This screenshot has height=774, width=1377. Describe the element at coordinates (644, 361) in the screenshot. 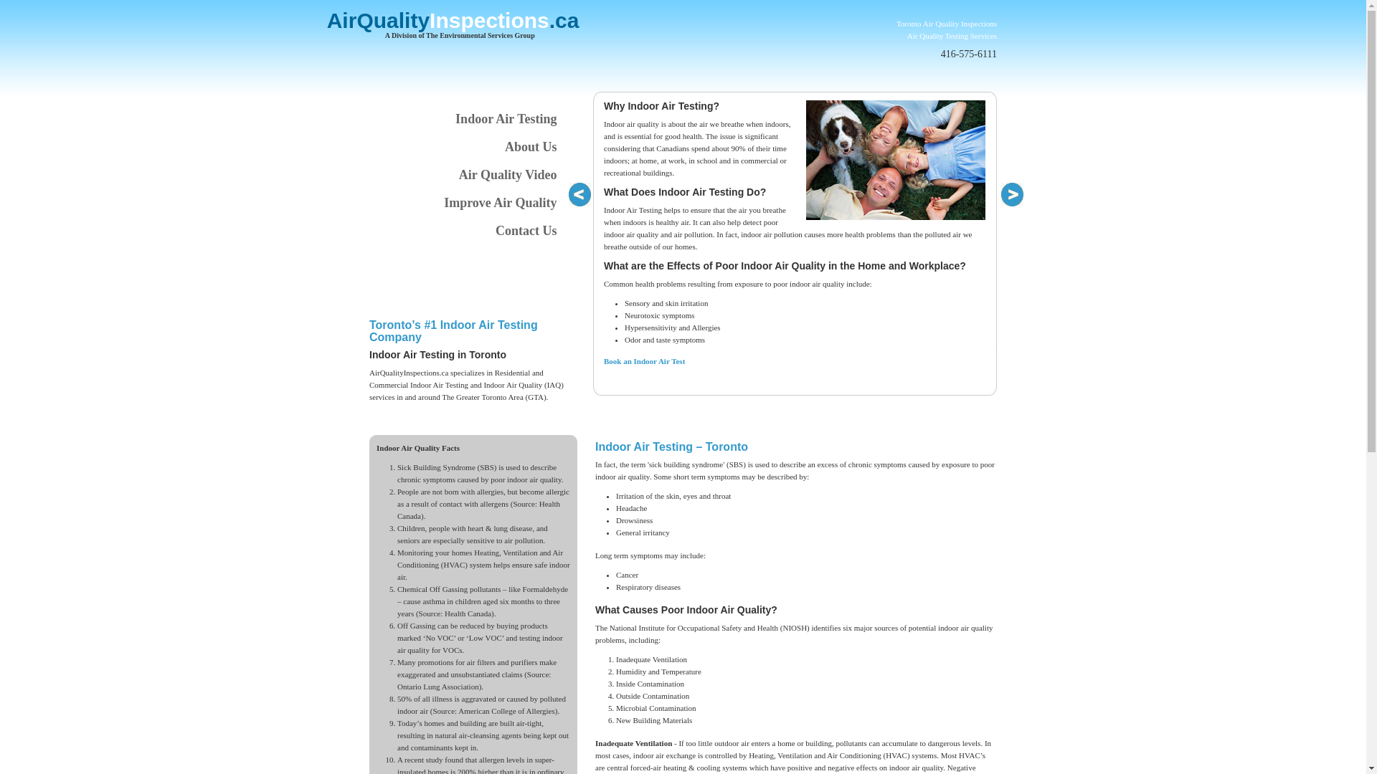

I see `Book an Indoor Air Test` at that location.